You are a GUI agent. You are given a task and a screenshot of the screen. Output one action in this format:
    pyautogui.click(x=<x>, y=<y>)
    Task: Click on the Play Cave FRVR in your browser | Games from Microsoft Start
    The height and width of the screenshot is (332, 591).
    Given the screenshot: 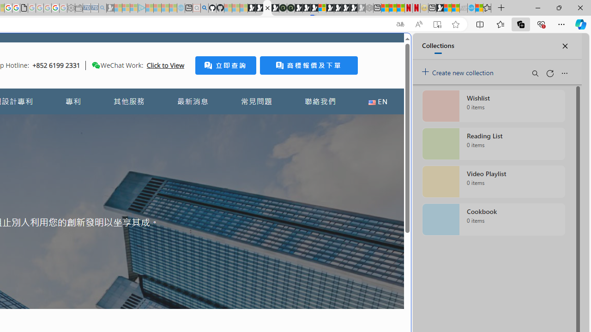 What is the action you would take?
    pyautogui.click(x=306, y=8)
    